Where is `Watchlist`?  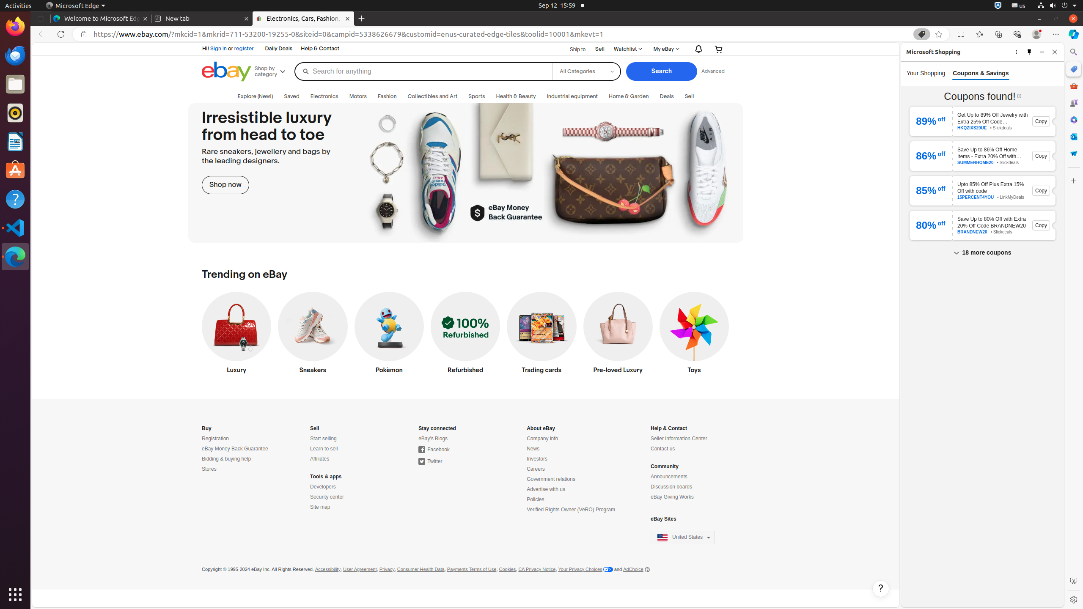
Watchlist is located at coordinates (628, 49).